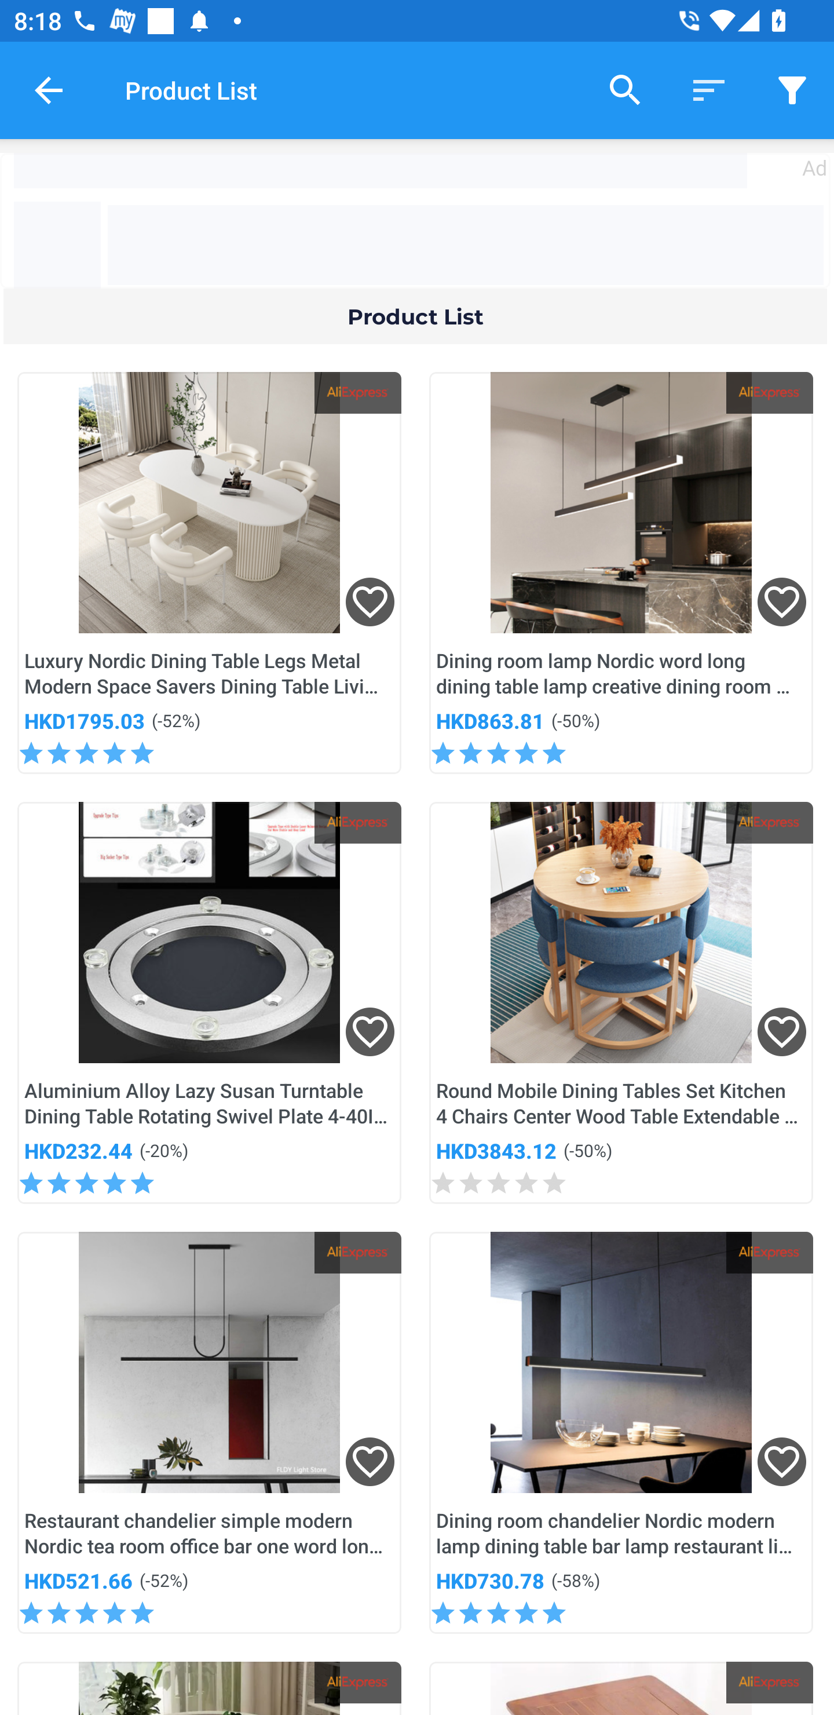 The height and width of the screenshot is (1715, 834). Describe the element at coordinates (792, 89) in the screenshot. I see `short` at that location.